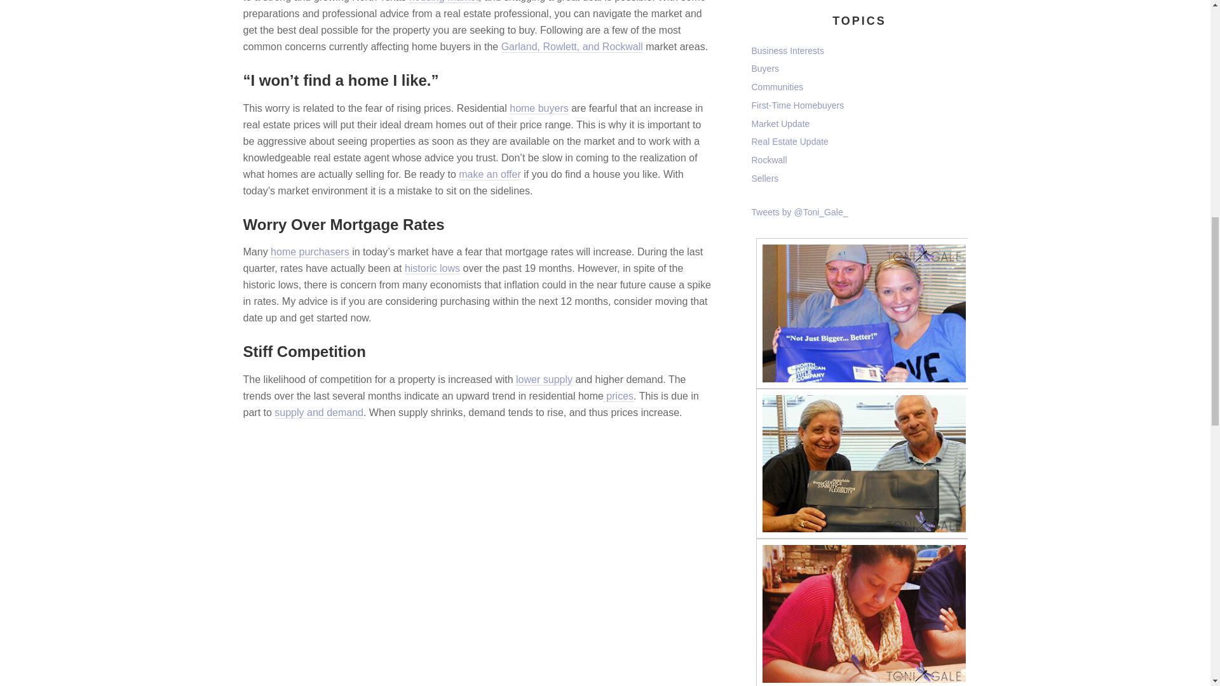  What do you see at coordinates (539, 109) in the screenshot?
I see `Getting The Most Value from Your Realtor` at bounding box center [539, 109].